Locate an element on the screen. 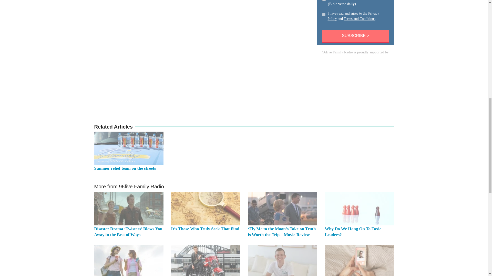 The width and height of the screenshot is (492, 276). Summer relief team on the streets is located at coordinates (129, 148).